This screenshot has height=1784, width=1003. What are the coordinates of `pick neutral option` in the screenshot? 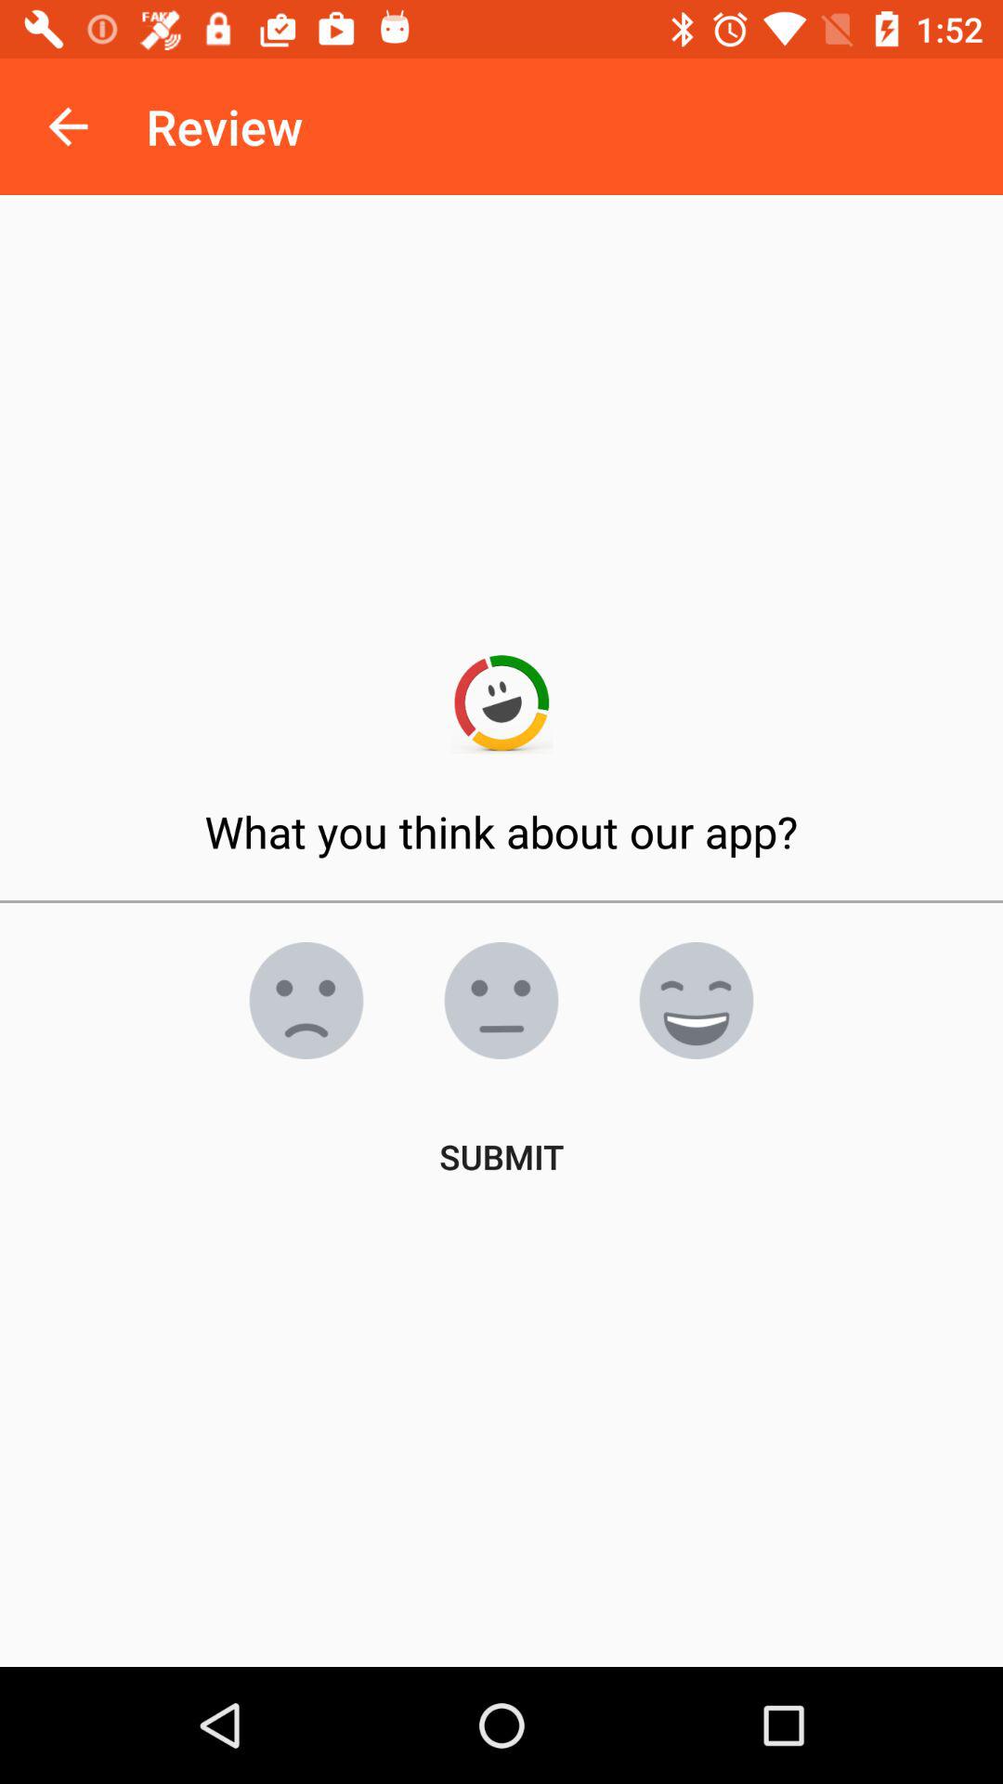 It's located at (501, 1001).